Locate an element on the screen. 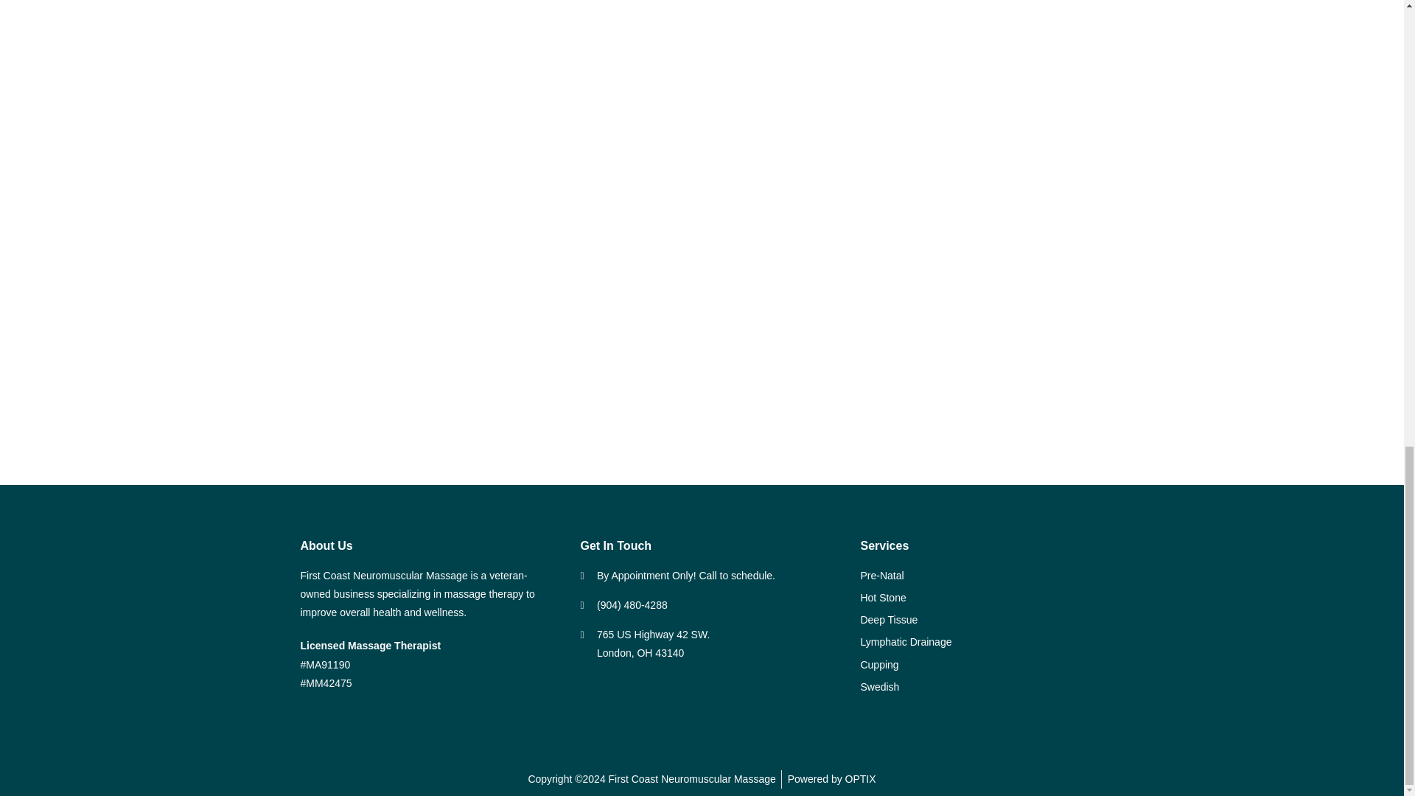  Deep Tissue is located at coordinates (982, 621).